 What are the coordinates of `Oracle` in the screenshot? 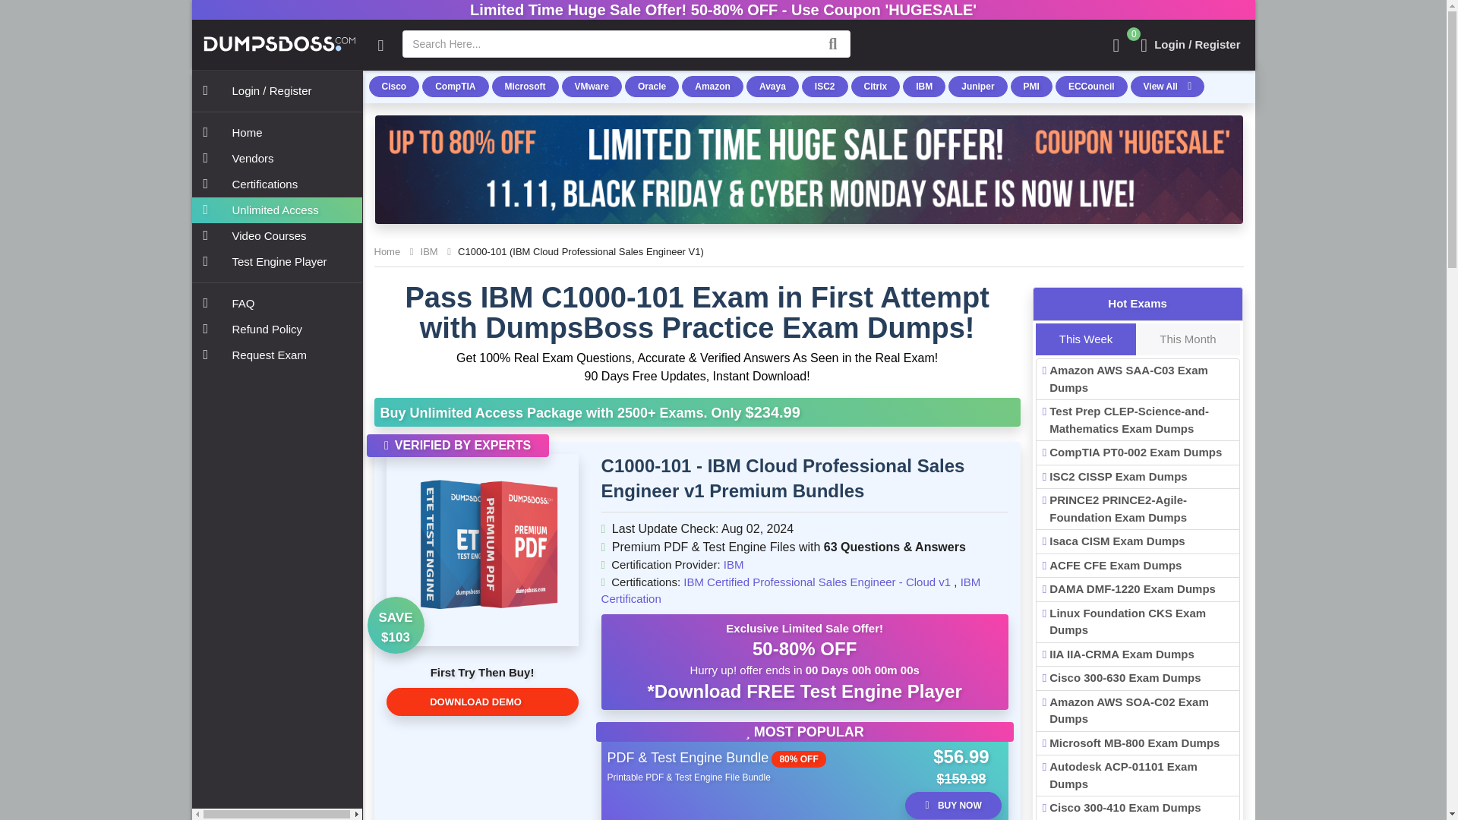 It's located at (652, 87).